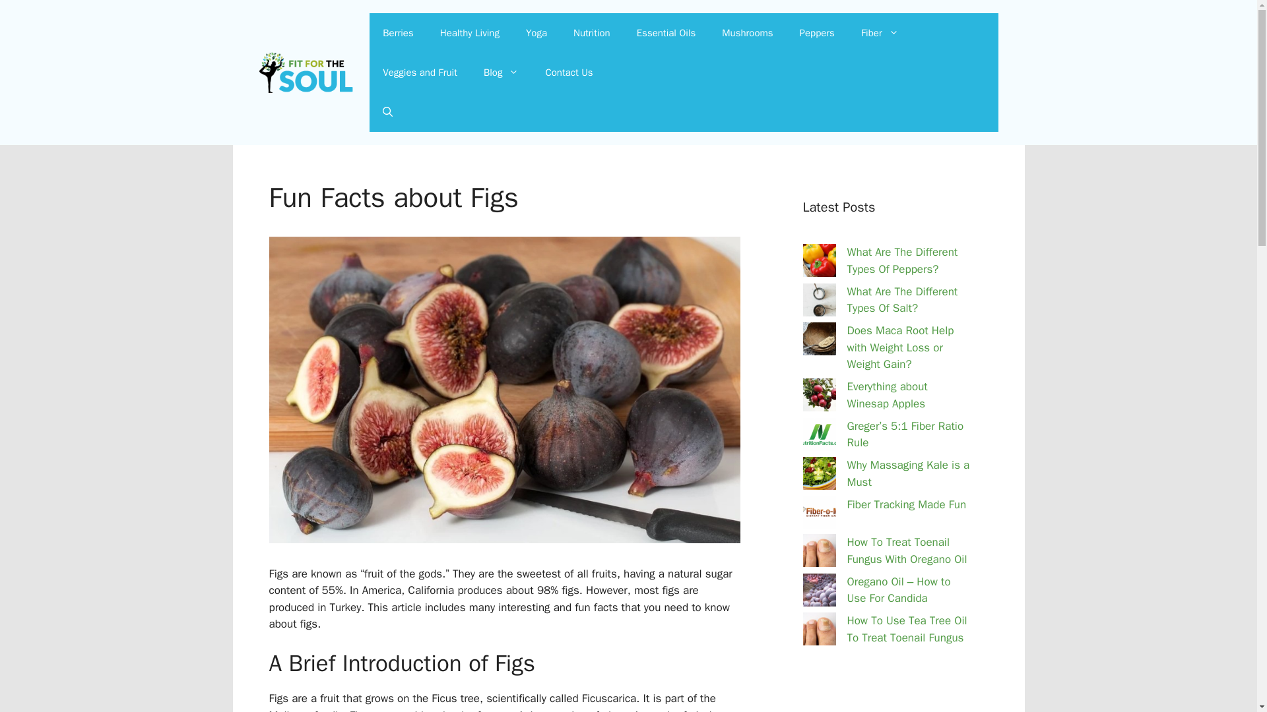 The image size is (1267, 712). I want to click on Fiber, so click(880, 33).